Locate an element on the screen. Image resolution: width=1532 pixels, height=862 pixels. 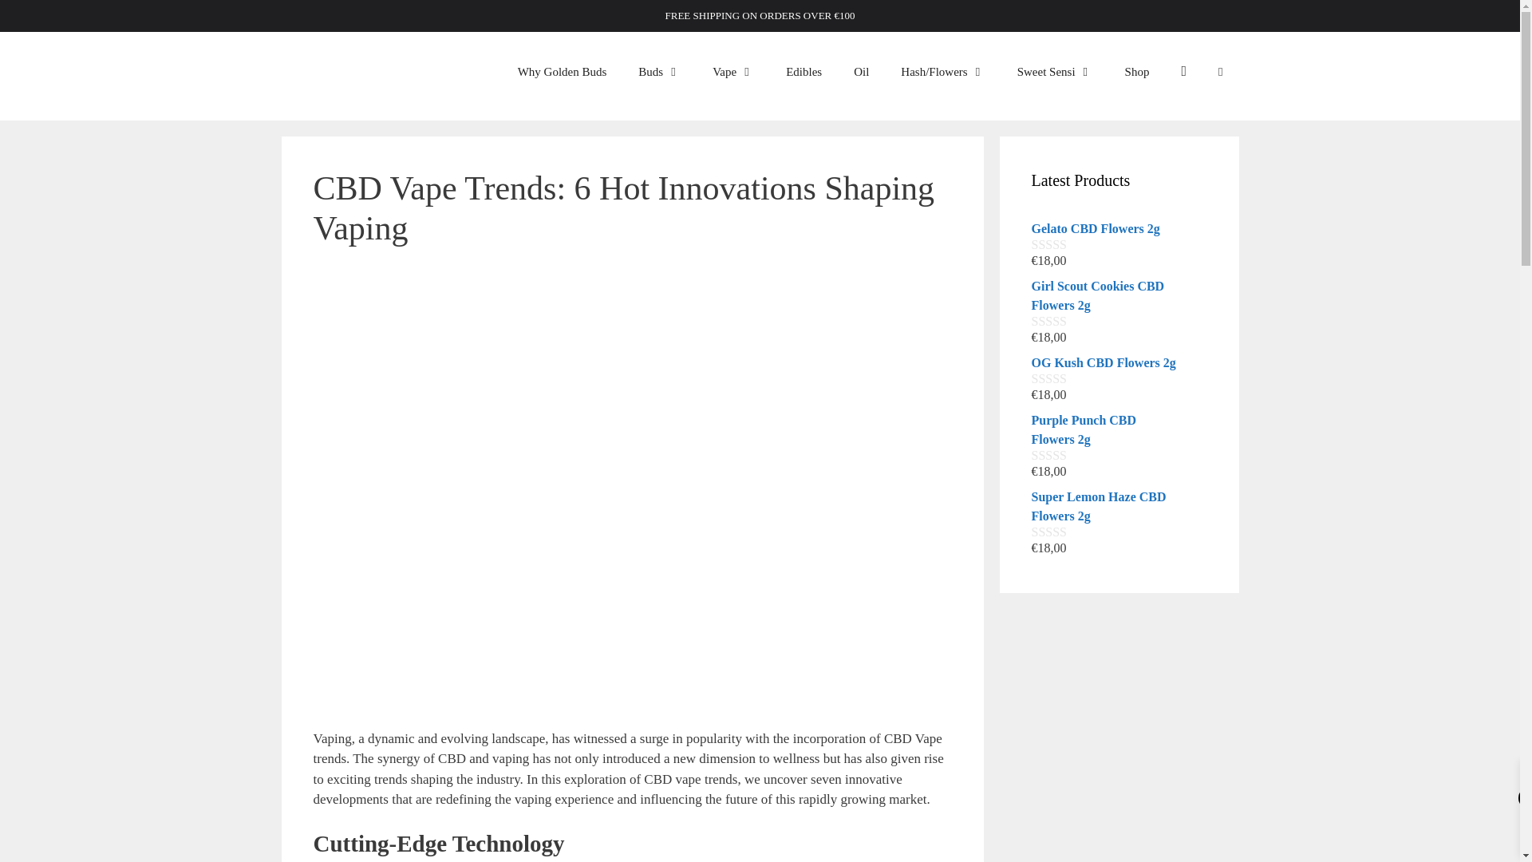
Edibles is located at coordinates (804, 72).